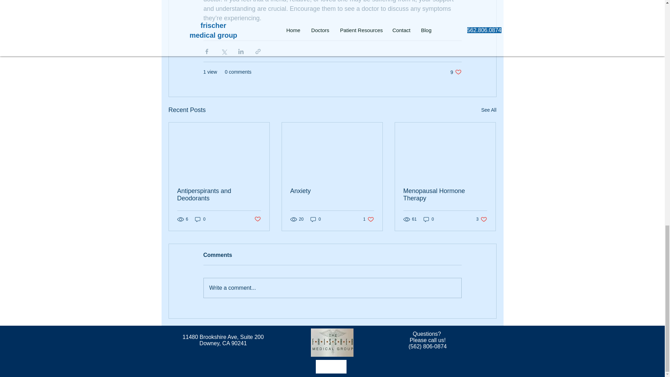 This screenshot has width=670, height=377. Describe the element at coordinates (223, 340) in the screenshot. I see `See All` at that location.